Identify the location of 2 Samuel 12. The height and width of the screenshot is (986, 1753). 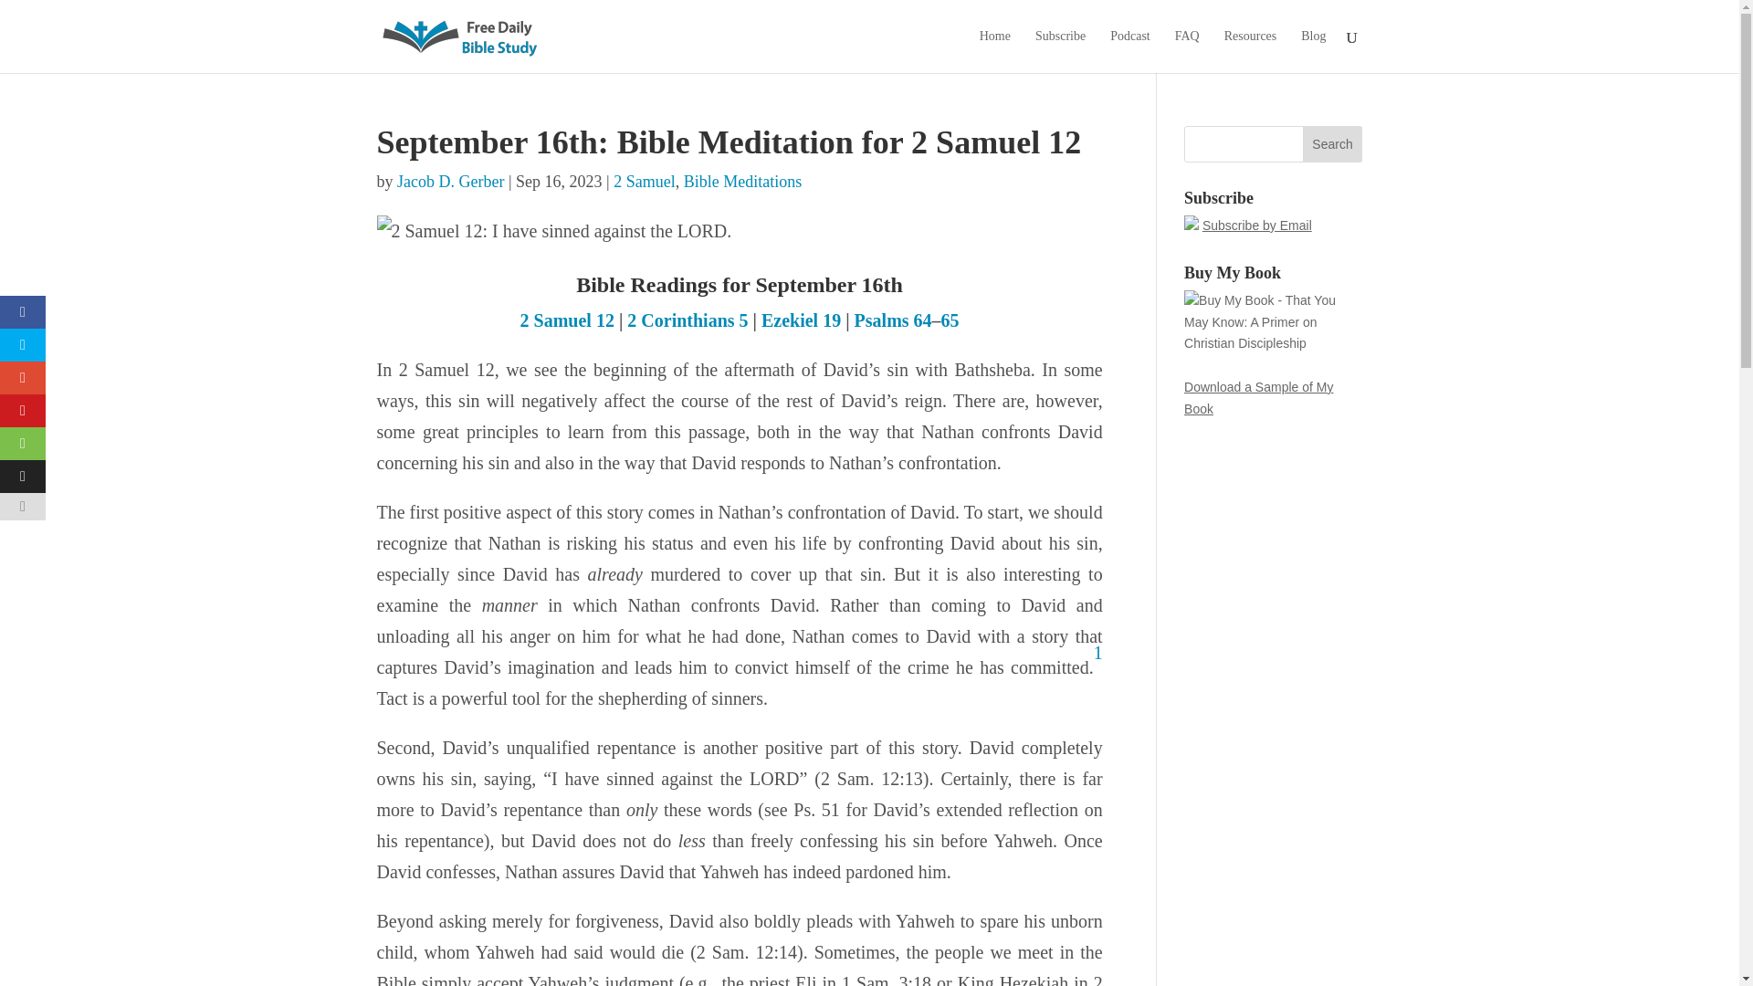
(568, 320).